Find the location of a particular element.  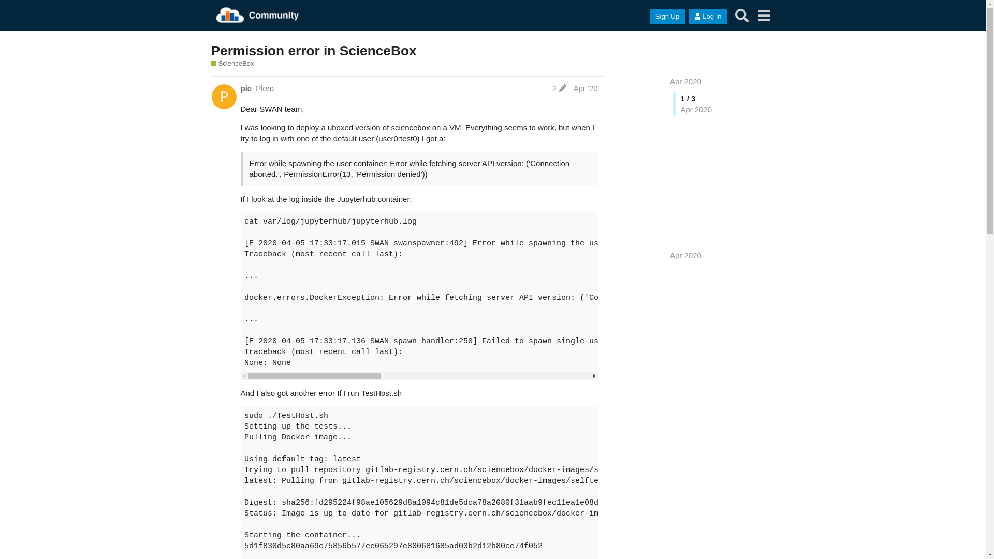

Apr 2020 is located at coordinates (685, 256).